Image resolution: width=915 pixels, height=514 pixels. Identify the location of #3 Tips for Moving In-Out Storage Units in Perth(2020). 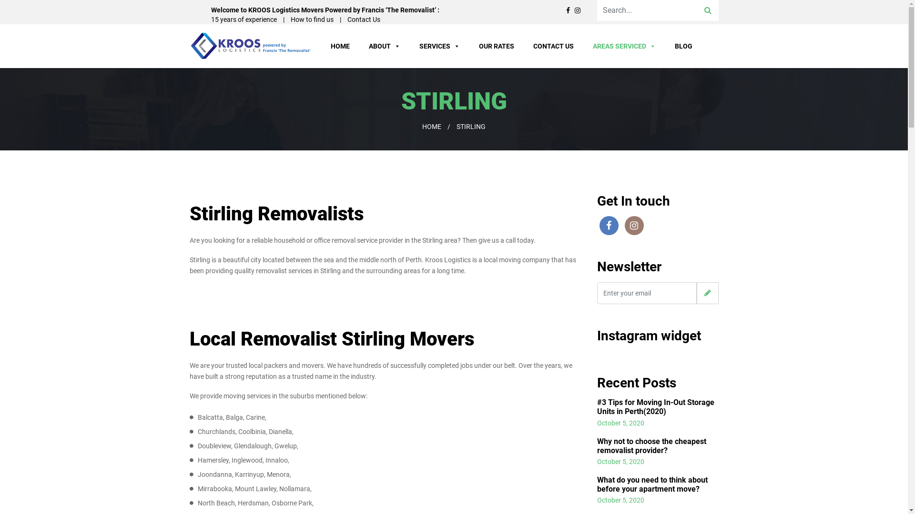
(655, 407).